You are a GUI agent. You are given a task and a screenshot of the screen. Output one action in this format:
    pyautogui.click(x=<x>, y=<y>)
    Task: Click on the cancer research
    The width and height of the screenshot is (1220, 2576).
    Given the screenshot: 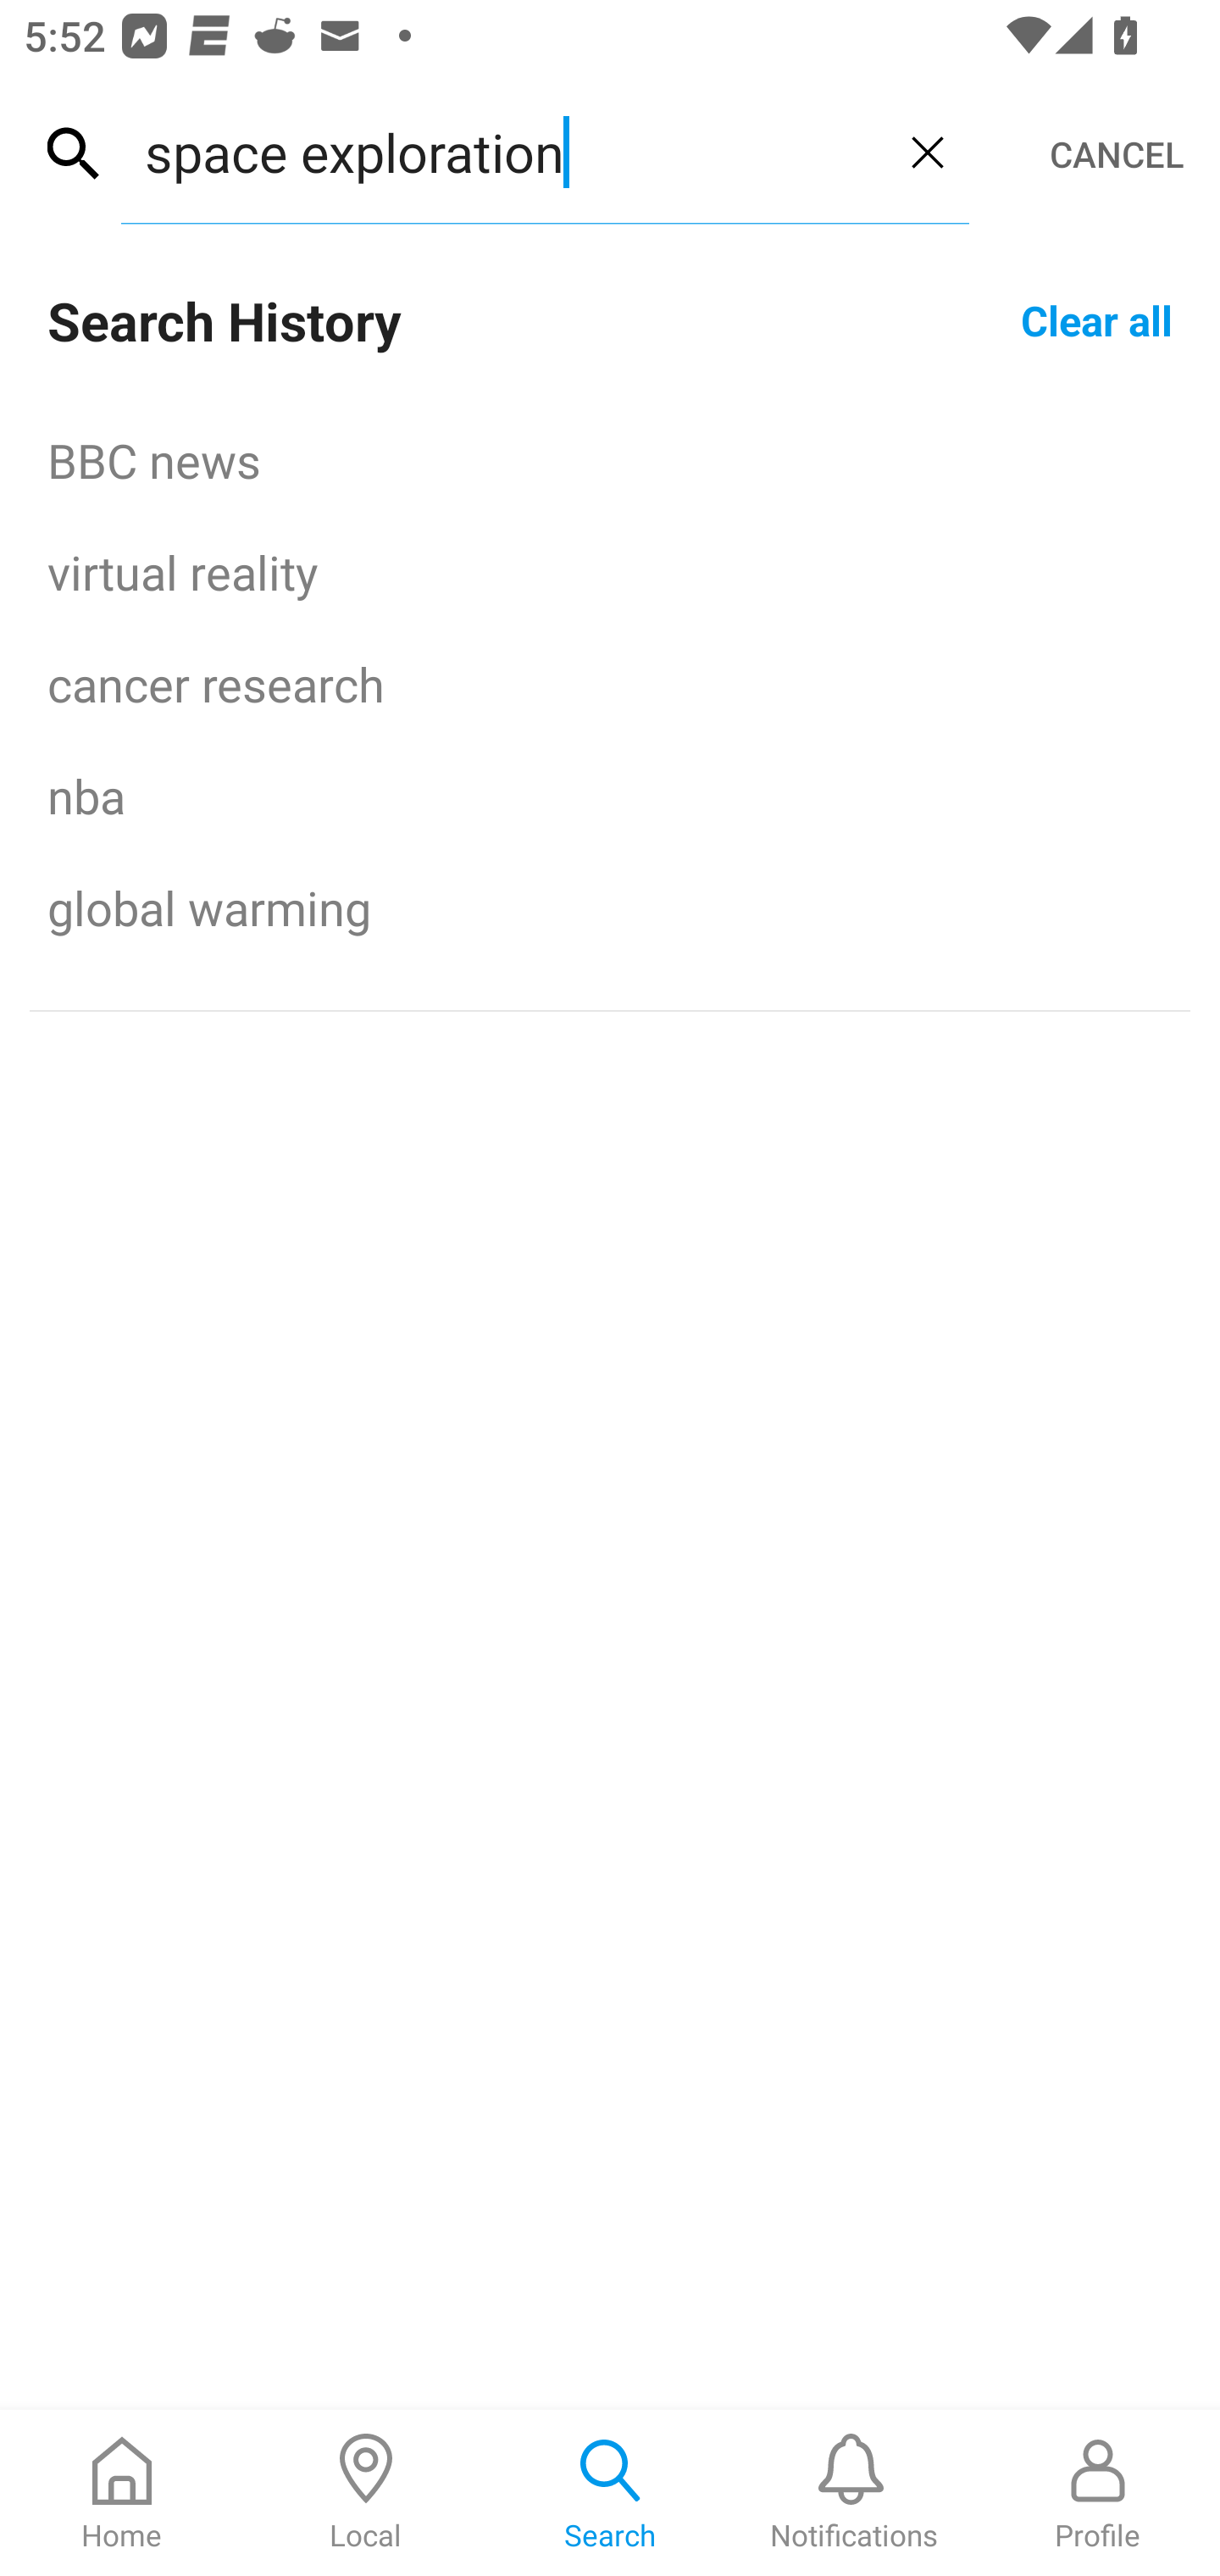 What is the action you would take?
    pyautogui.click(x=610, y=683)
    